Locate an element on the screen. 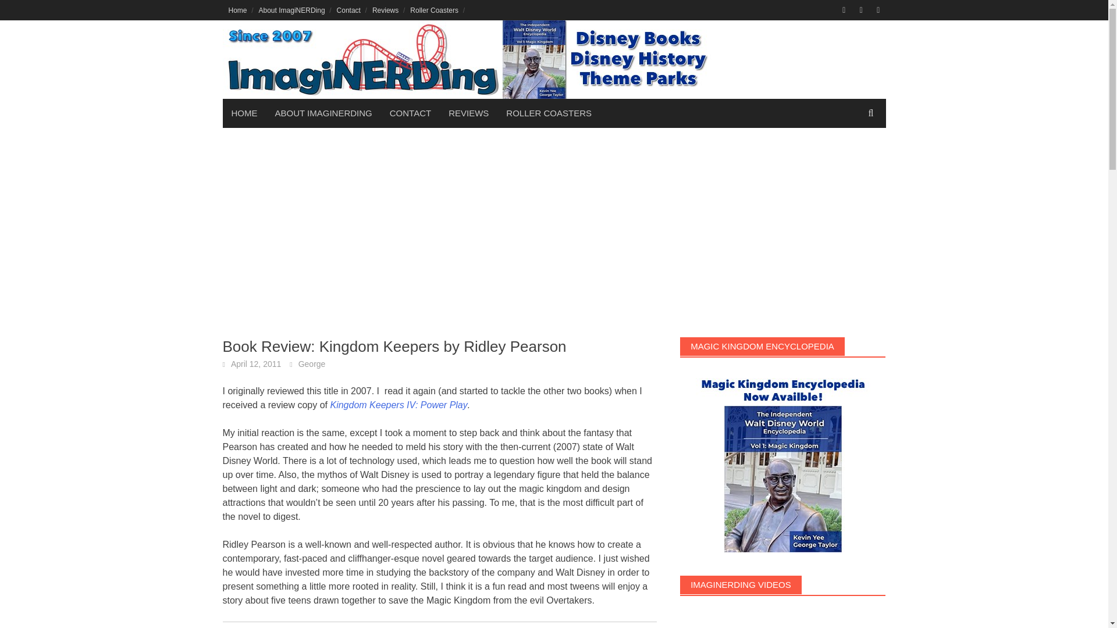 The height and width of the screenshot is (628, 1117). George is located at coordinates (312, 363).